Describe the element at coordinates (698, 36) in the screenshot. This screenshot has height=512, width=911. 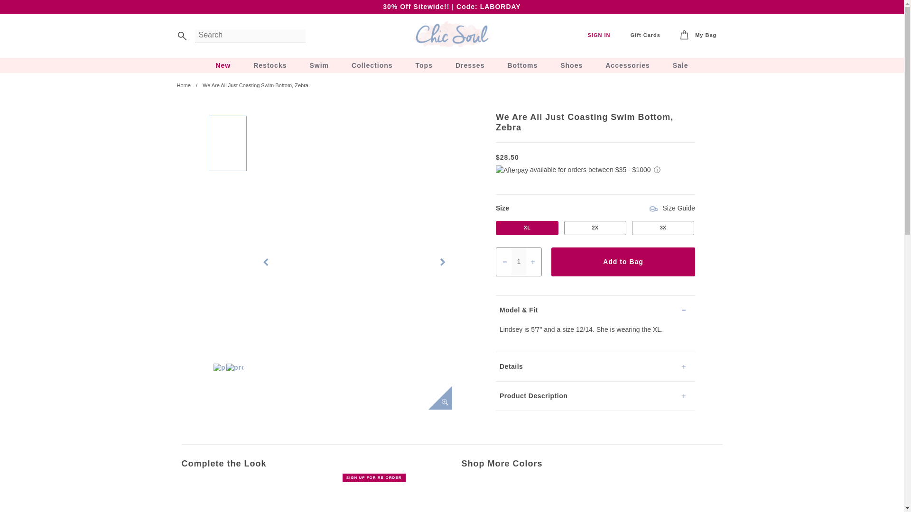
I see `Go to Shopping Cart` at that location.